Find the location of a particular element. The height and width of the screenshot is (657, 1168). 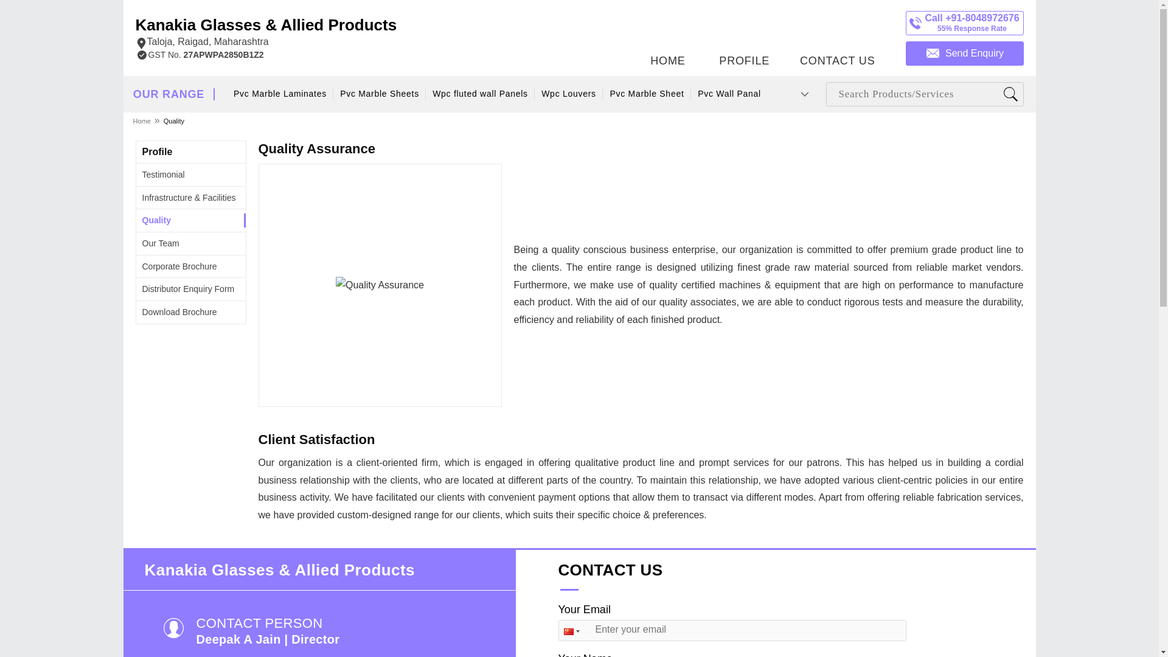

Pvc Wall Panal is located at coordinates (729, 94).